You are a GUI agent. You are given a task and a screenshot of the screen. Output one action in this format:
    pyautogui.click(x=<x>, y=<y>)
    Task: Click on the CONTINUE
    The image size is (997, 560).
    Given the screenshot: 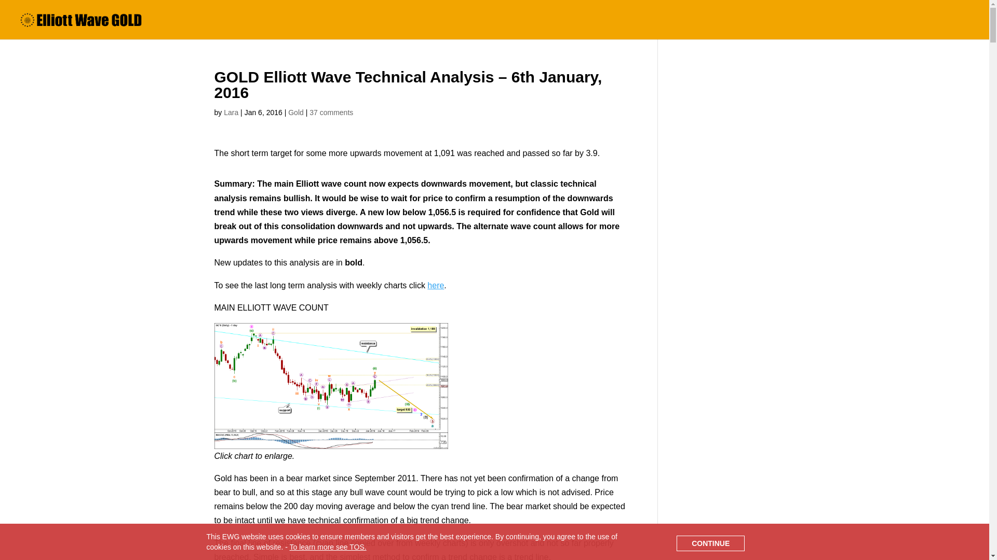 What is the action you would take?
    pyautogui.click(x=710, y=542)
    